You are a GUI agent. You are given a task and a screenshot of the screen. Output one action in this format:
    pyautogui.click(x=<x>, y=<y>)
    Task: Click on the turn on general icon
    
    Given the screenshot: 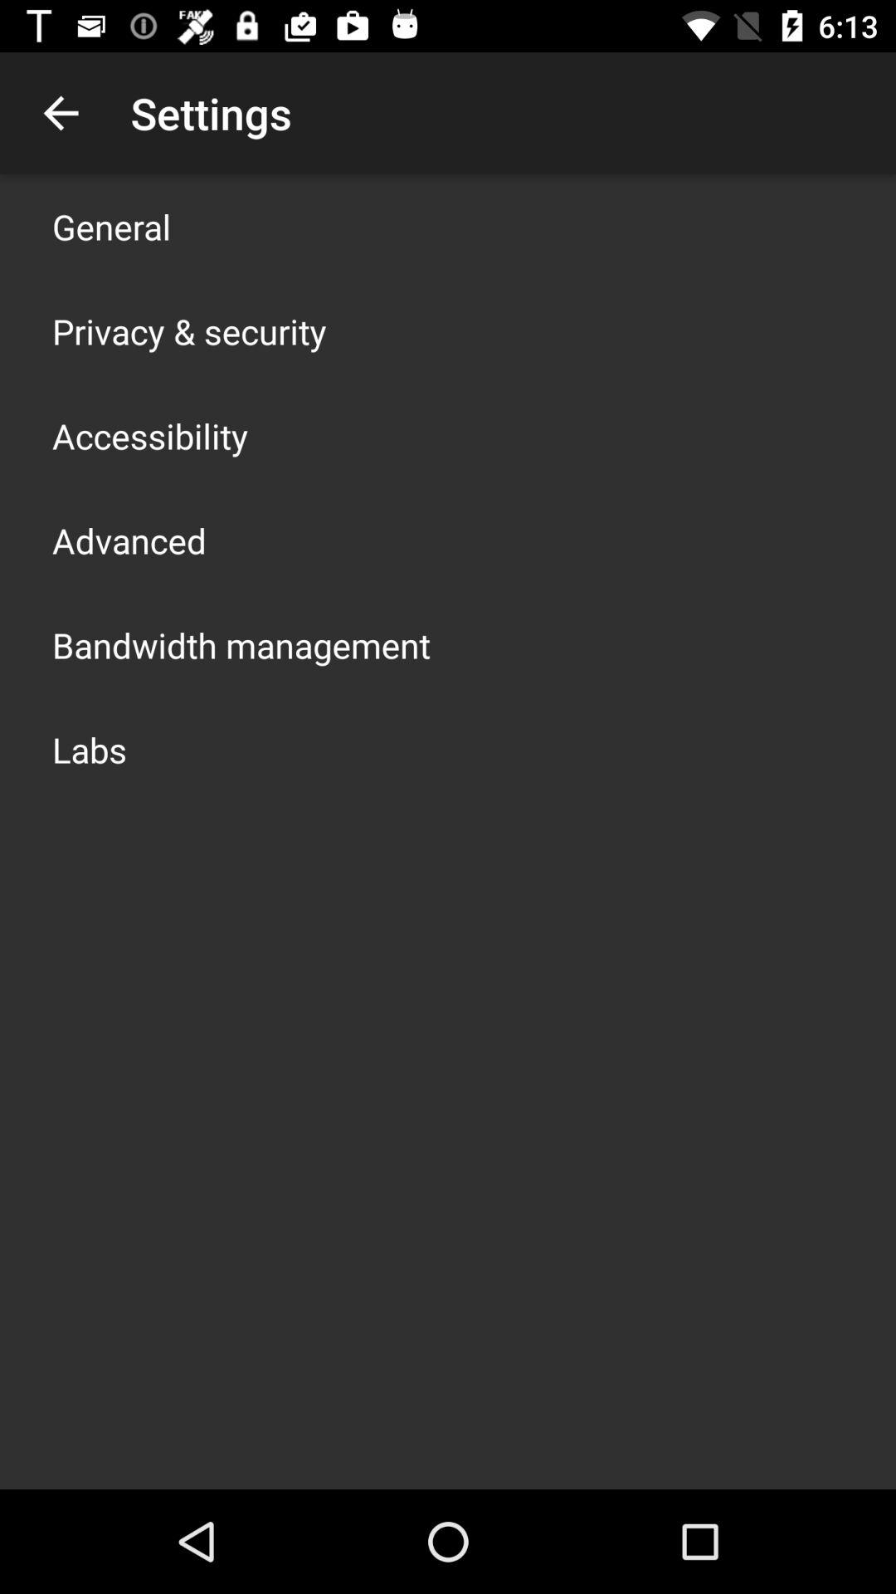 What is the action you would take?
    pyautogui.click(x=111, y=226)
    